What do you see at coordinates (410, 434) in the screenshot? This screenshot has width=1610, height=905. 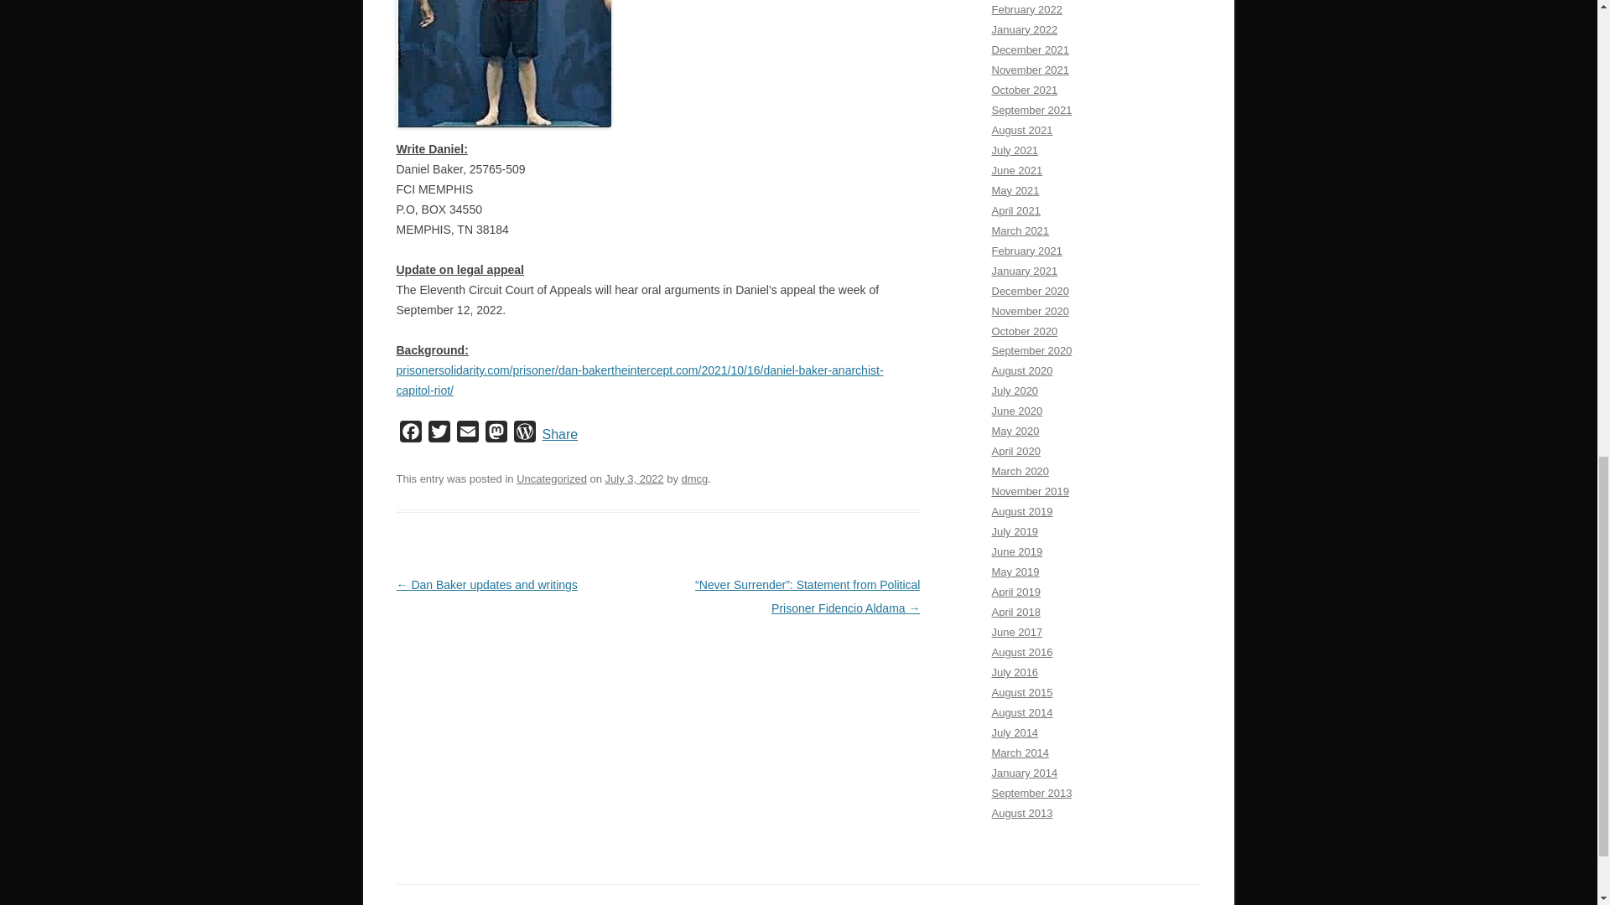 I see `Facebook` at bounding box center [410, 434].